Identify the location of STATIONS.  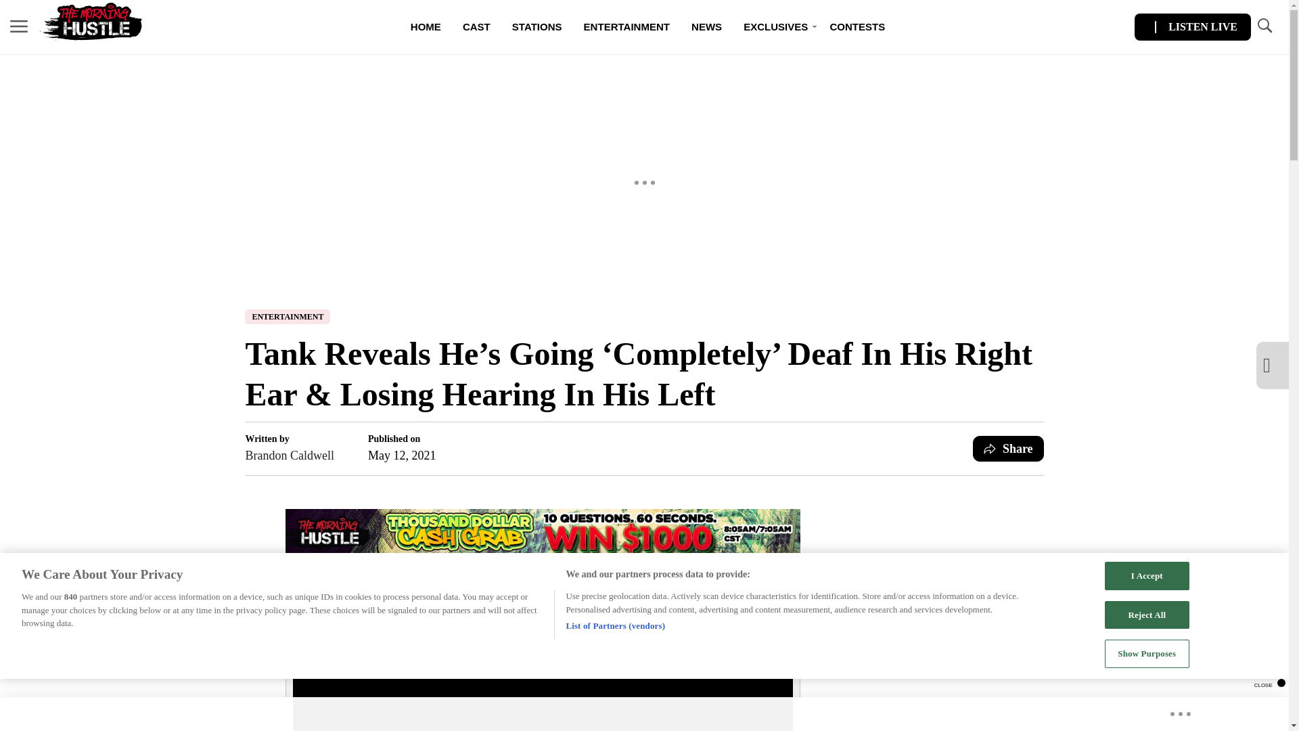
(537, 27).